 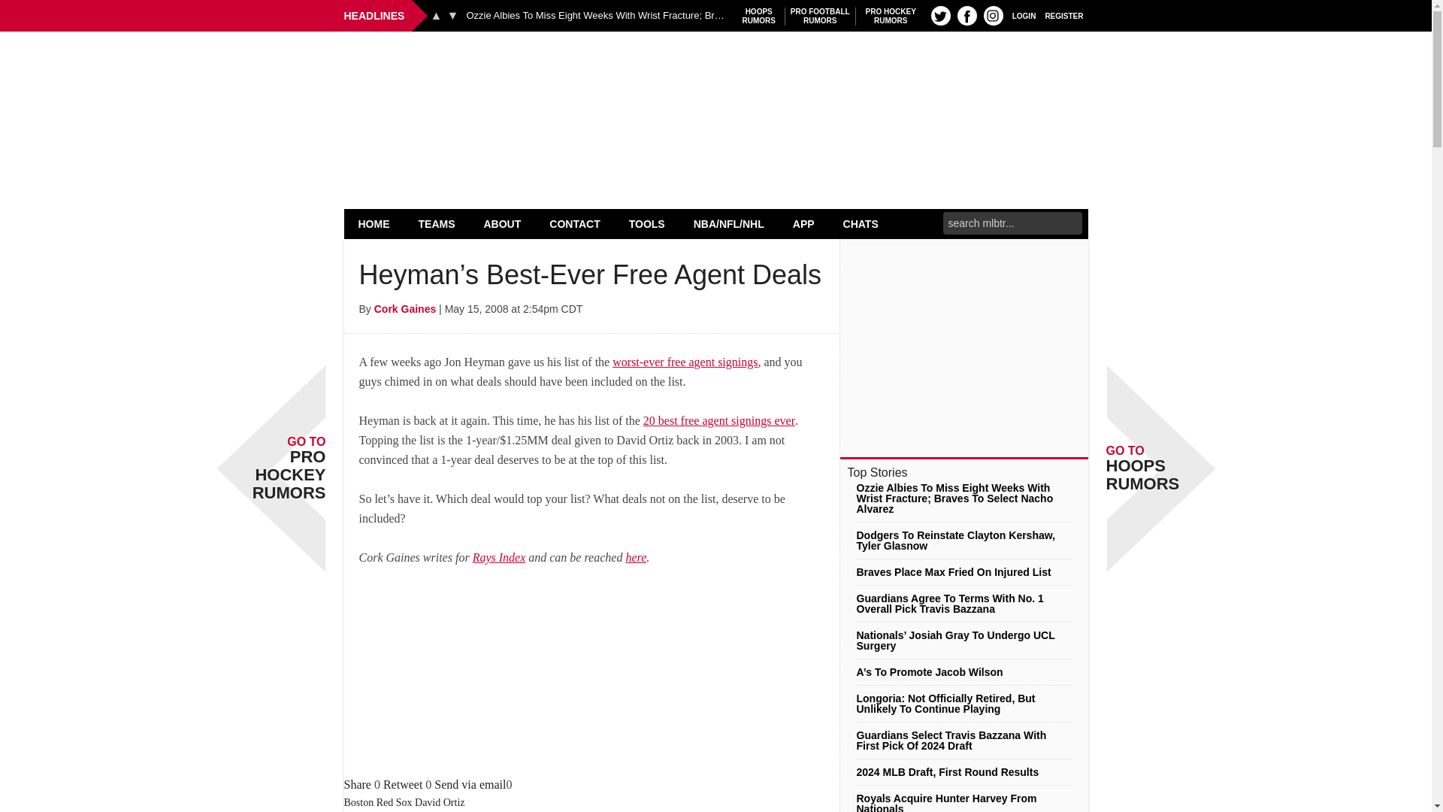 I want to click on LOGIN, so click(x=891, y=16).